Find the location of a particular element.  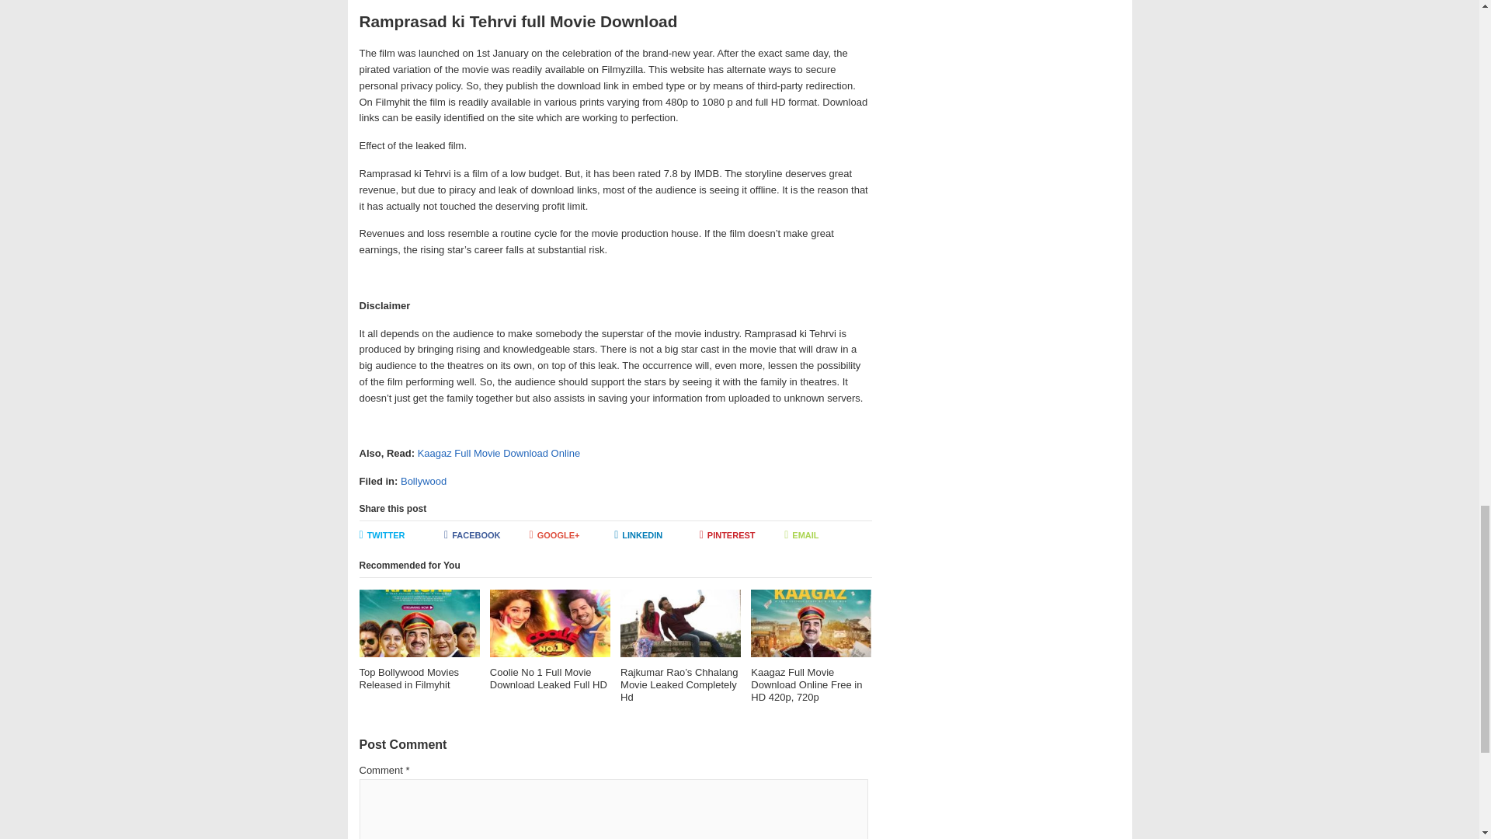

Bollywood is located at coordinates (423, 482).